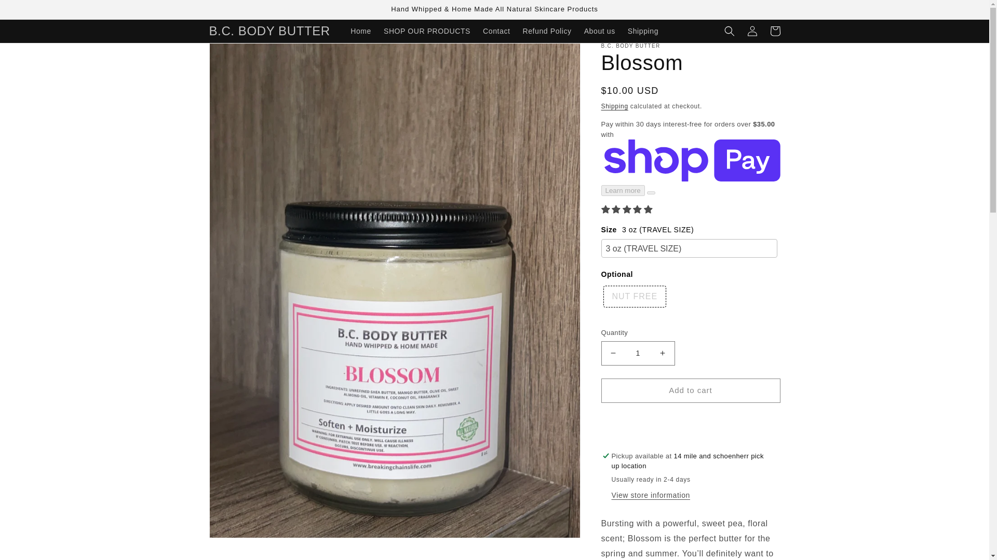  Describe the element at coordinates (614, 106) in the screenshot. I see `Shipping` at that location.